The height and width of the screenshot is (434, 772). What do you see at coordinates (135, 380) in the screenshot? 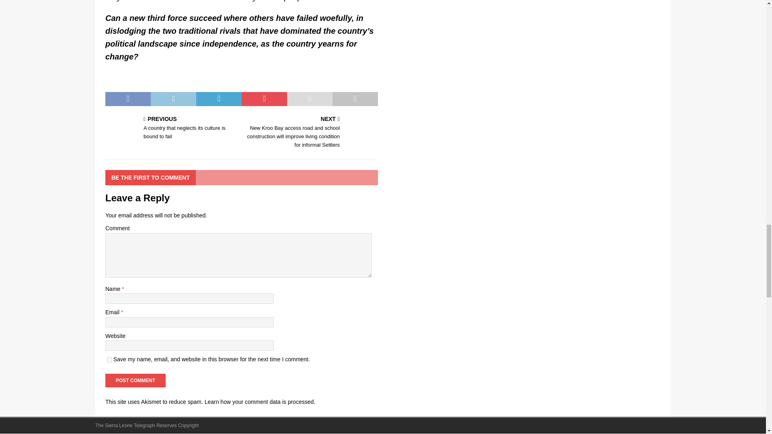
I see `Post Comment` at bounding box center [135, 380].